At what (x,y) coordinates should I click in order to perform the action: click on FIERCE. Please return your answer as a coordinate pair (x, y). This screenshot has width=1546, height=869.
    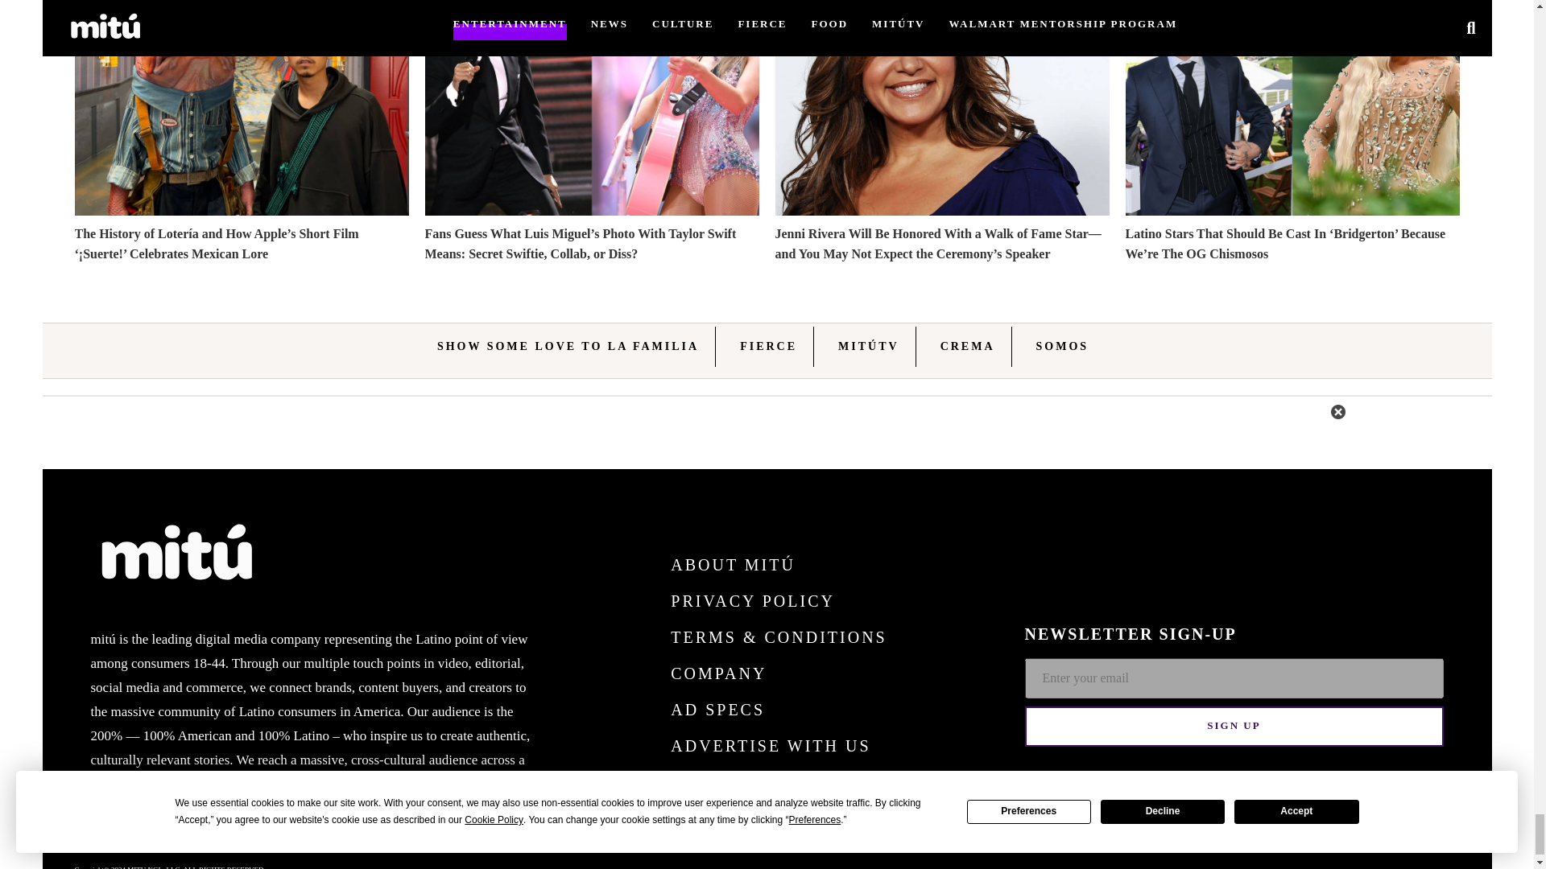
    Looking at the image, I should click on (768, 346).